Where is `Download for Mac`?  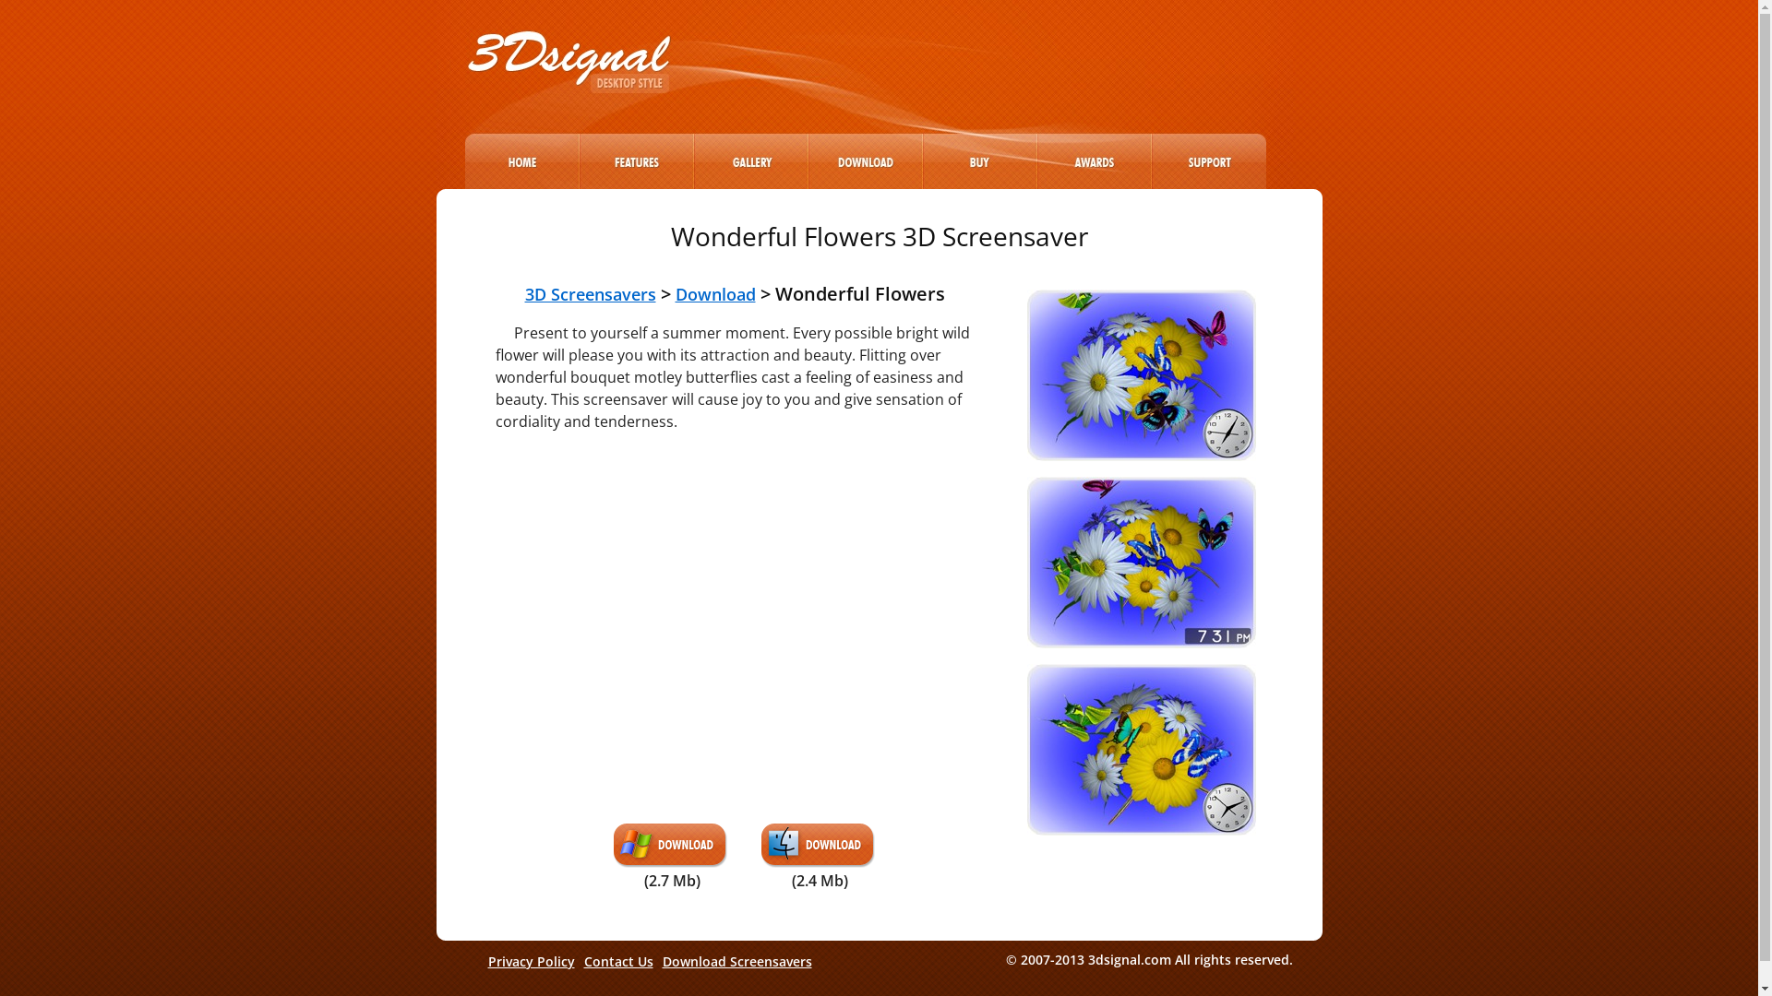
Download for Mac is located at coordinates (820, 858).